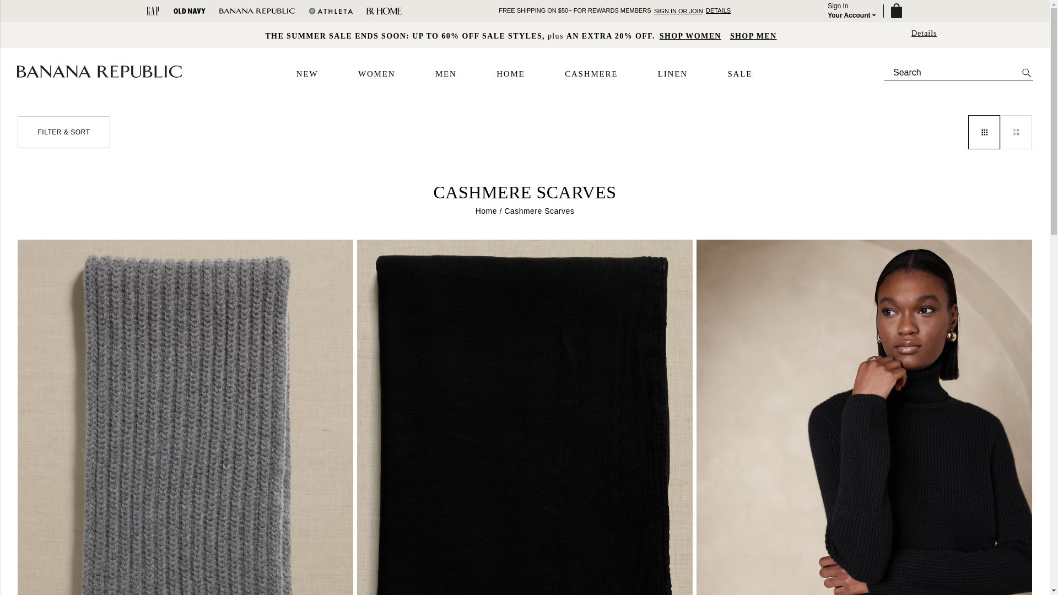  What do you see at coordinates (510, 74) in the screenshot?
I see `HOME` at bounding box center [510, 74].